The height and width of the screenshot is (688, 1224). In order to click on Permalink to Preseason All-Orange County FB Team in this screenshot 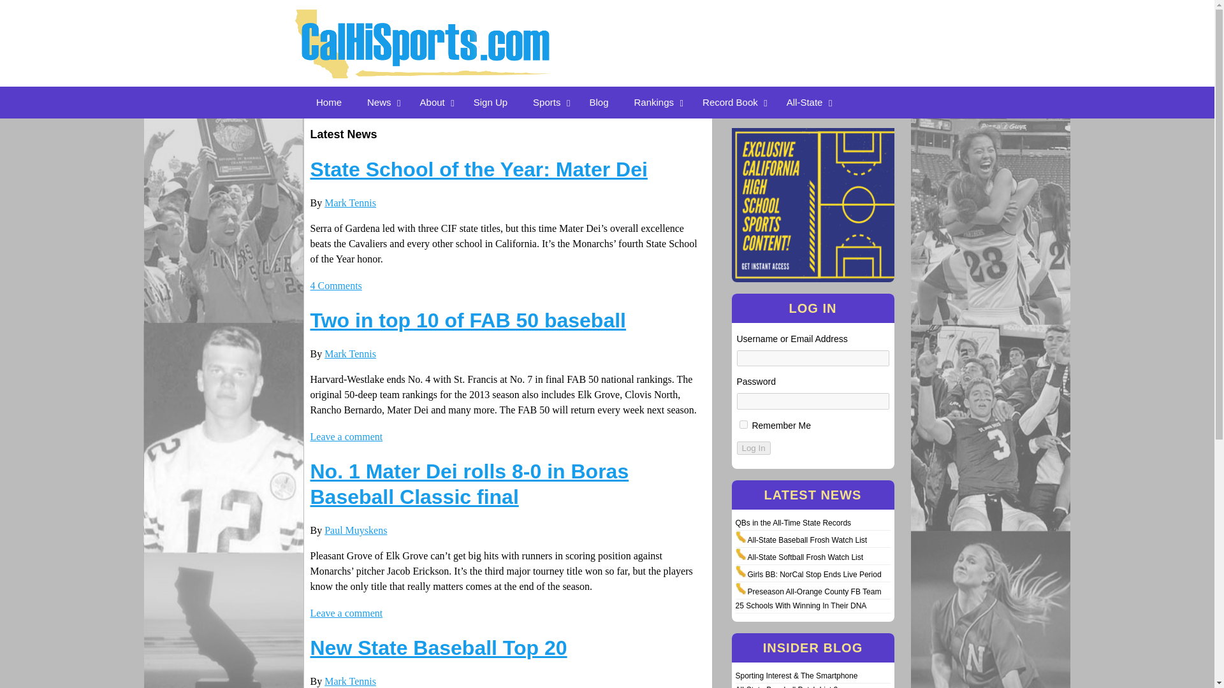, I will do `click(813, 592)`.